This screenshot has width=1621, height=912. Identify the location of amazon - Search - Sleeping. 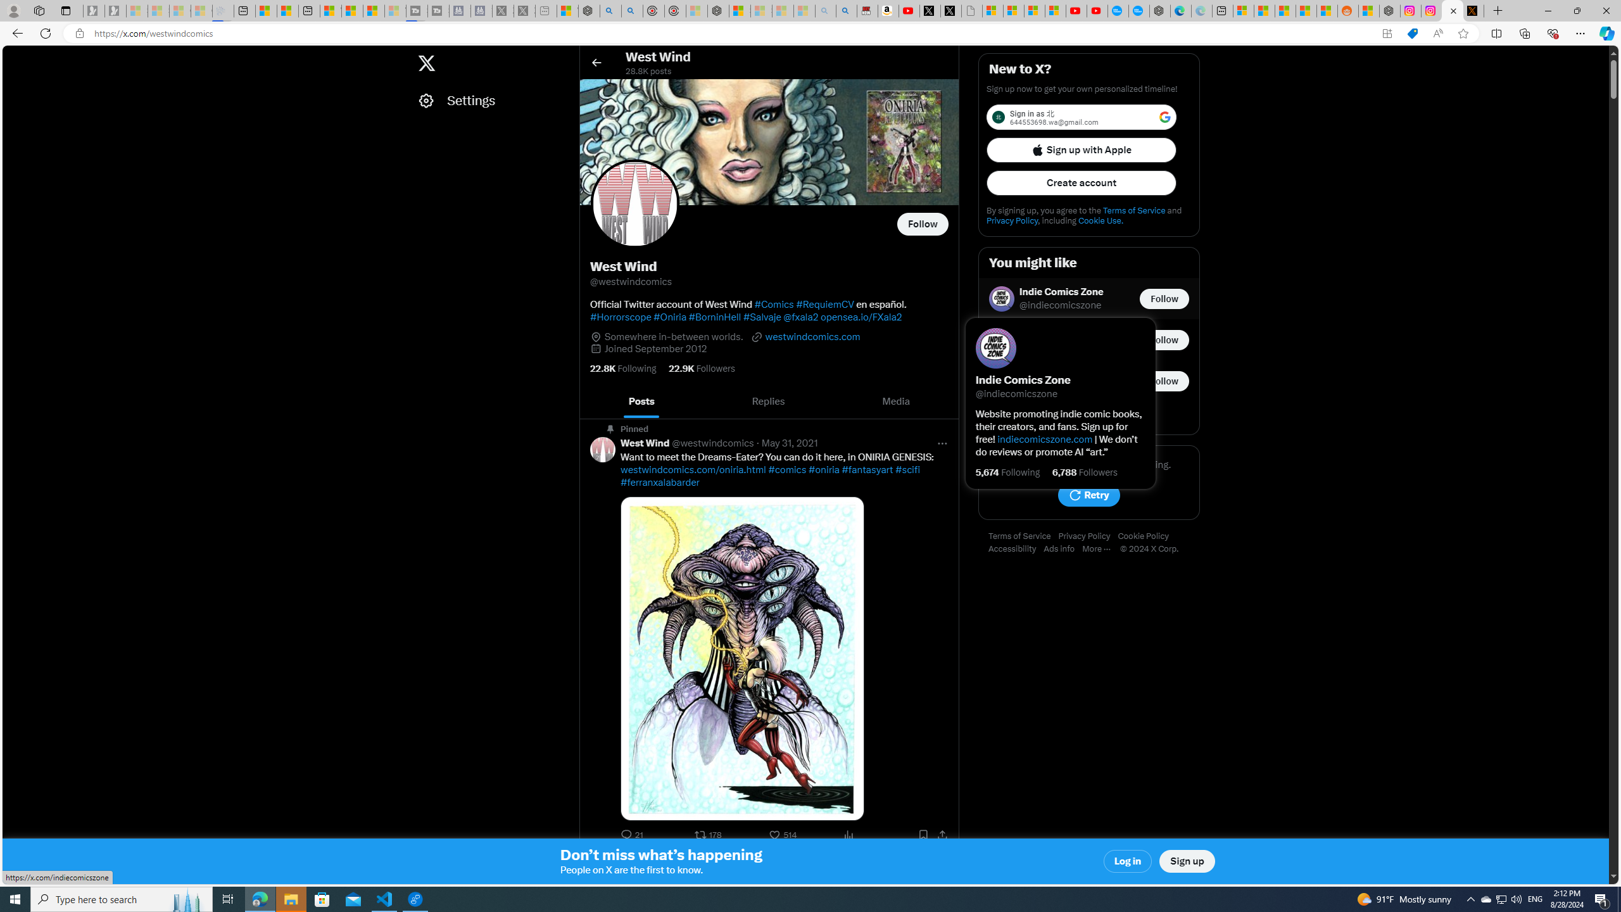
(826, 11).